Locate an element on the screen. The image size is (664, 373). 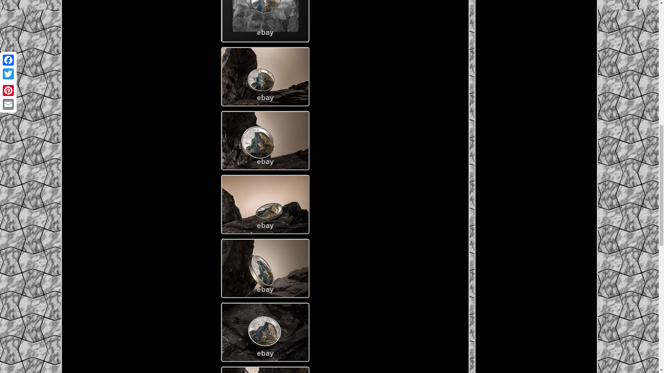
2023 Cook Islands Mountains Half Dome 2oz Silver Proof Coin is located at coordinates (265, 332).